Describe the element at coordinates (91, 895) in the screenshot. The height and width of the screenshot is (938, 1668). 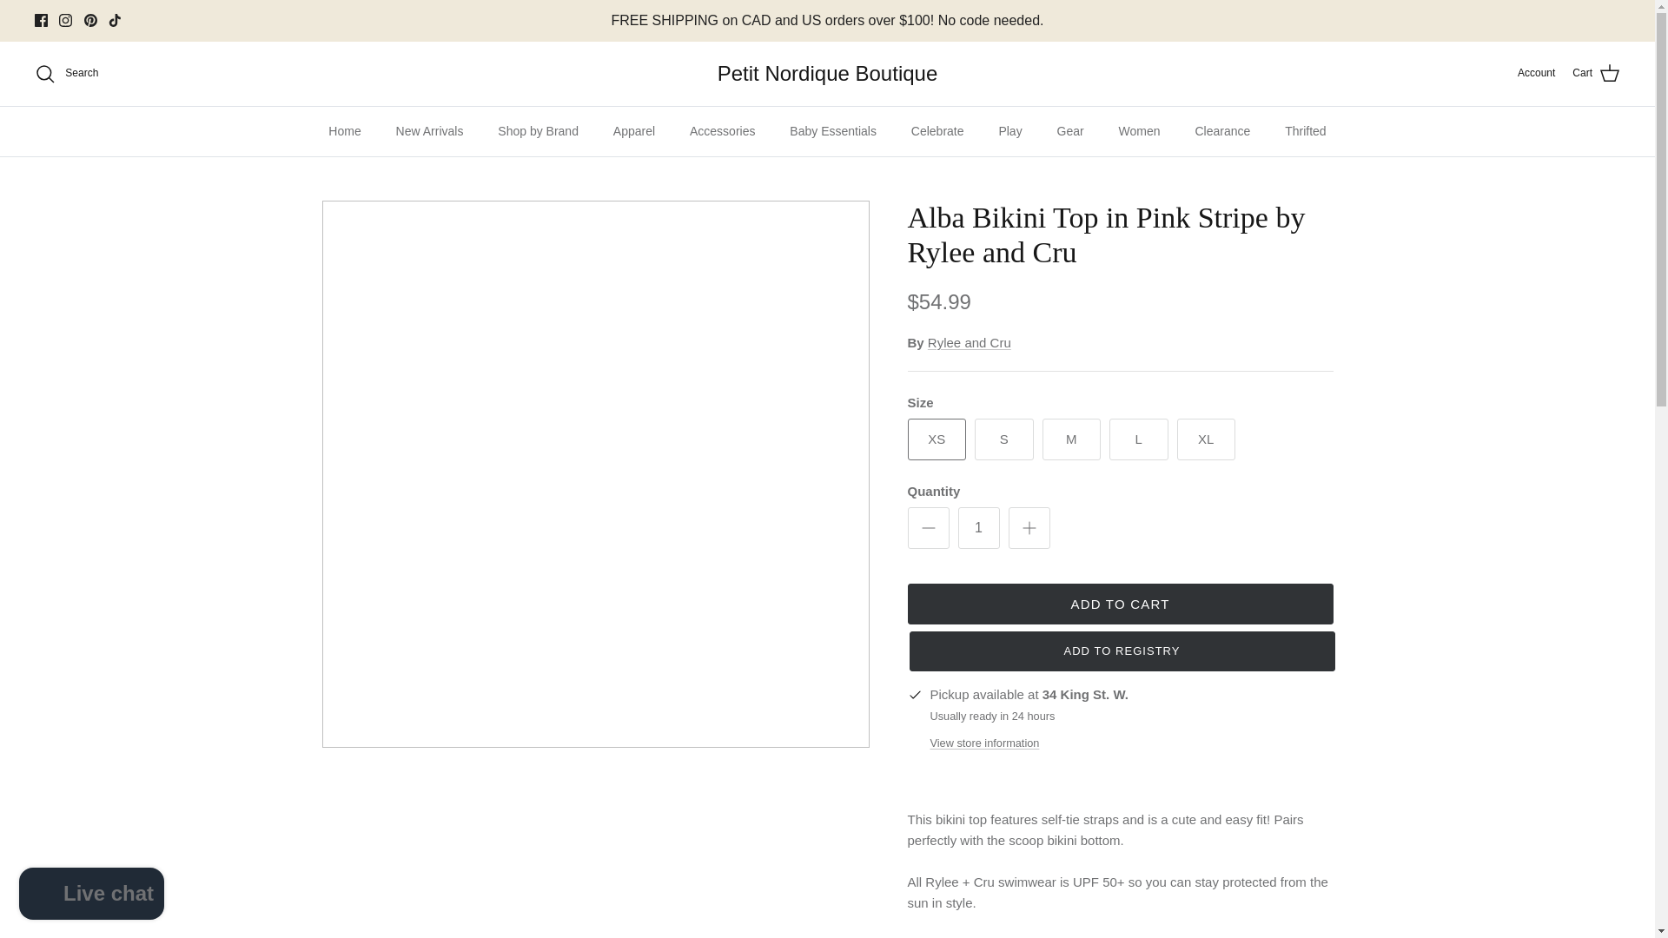
I see `Shopify online store chat` at that location.